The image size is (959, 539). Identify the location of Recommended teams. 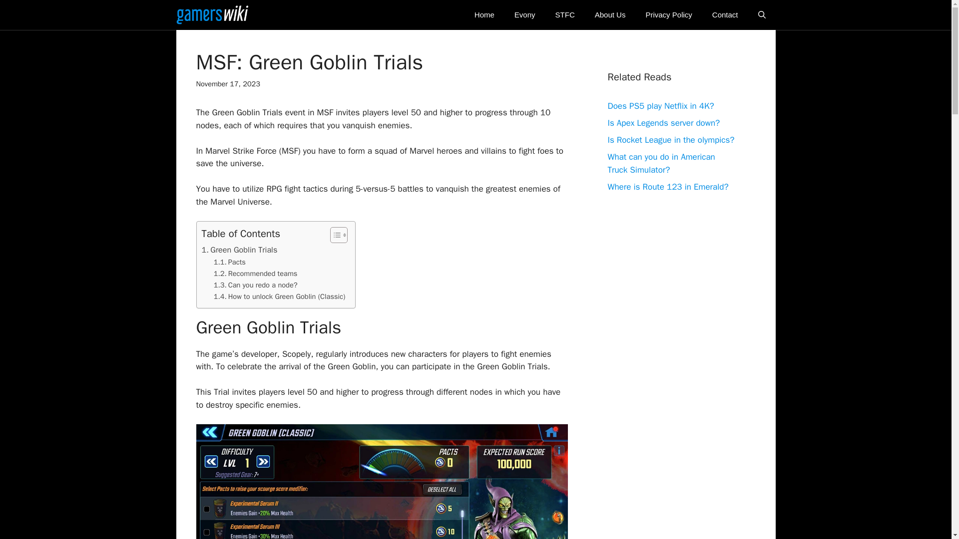
(256, 273).